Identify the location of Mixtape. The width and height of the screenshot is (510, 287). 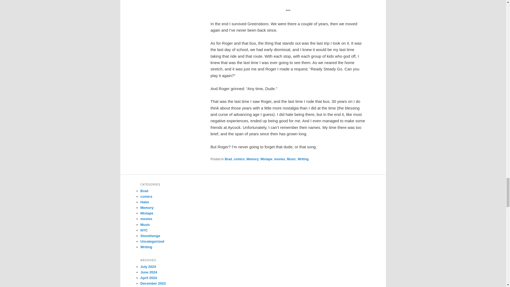
(266, 159).